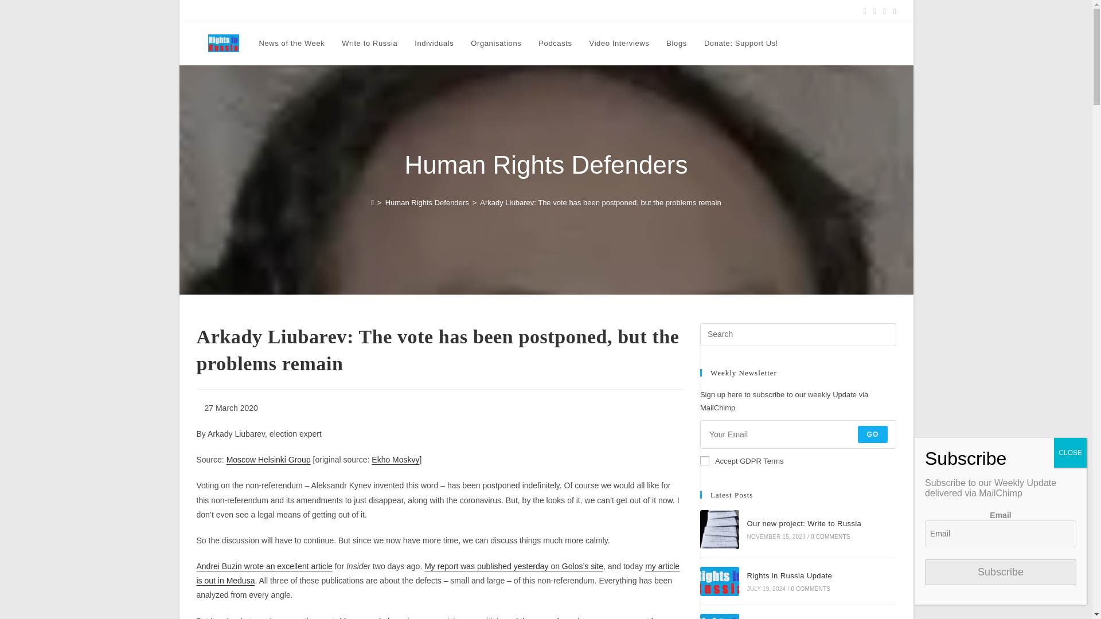  I want to click on Individuals, so click(434, 44).